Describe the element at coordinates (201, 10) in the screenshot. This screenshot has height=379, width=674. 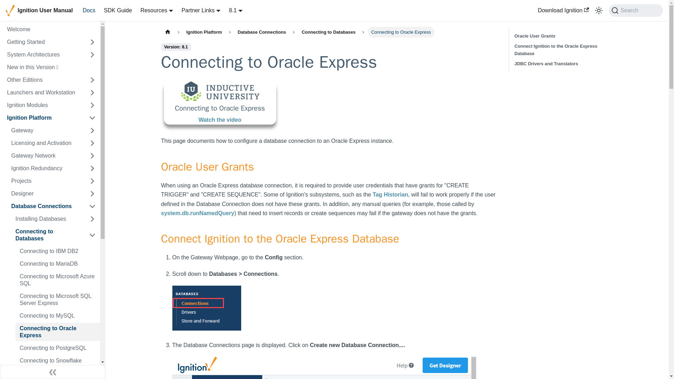
I see `Partner Links` at that location.